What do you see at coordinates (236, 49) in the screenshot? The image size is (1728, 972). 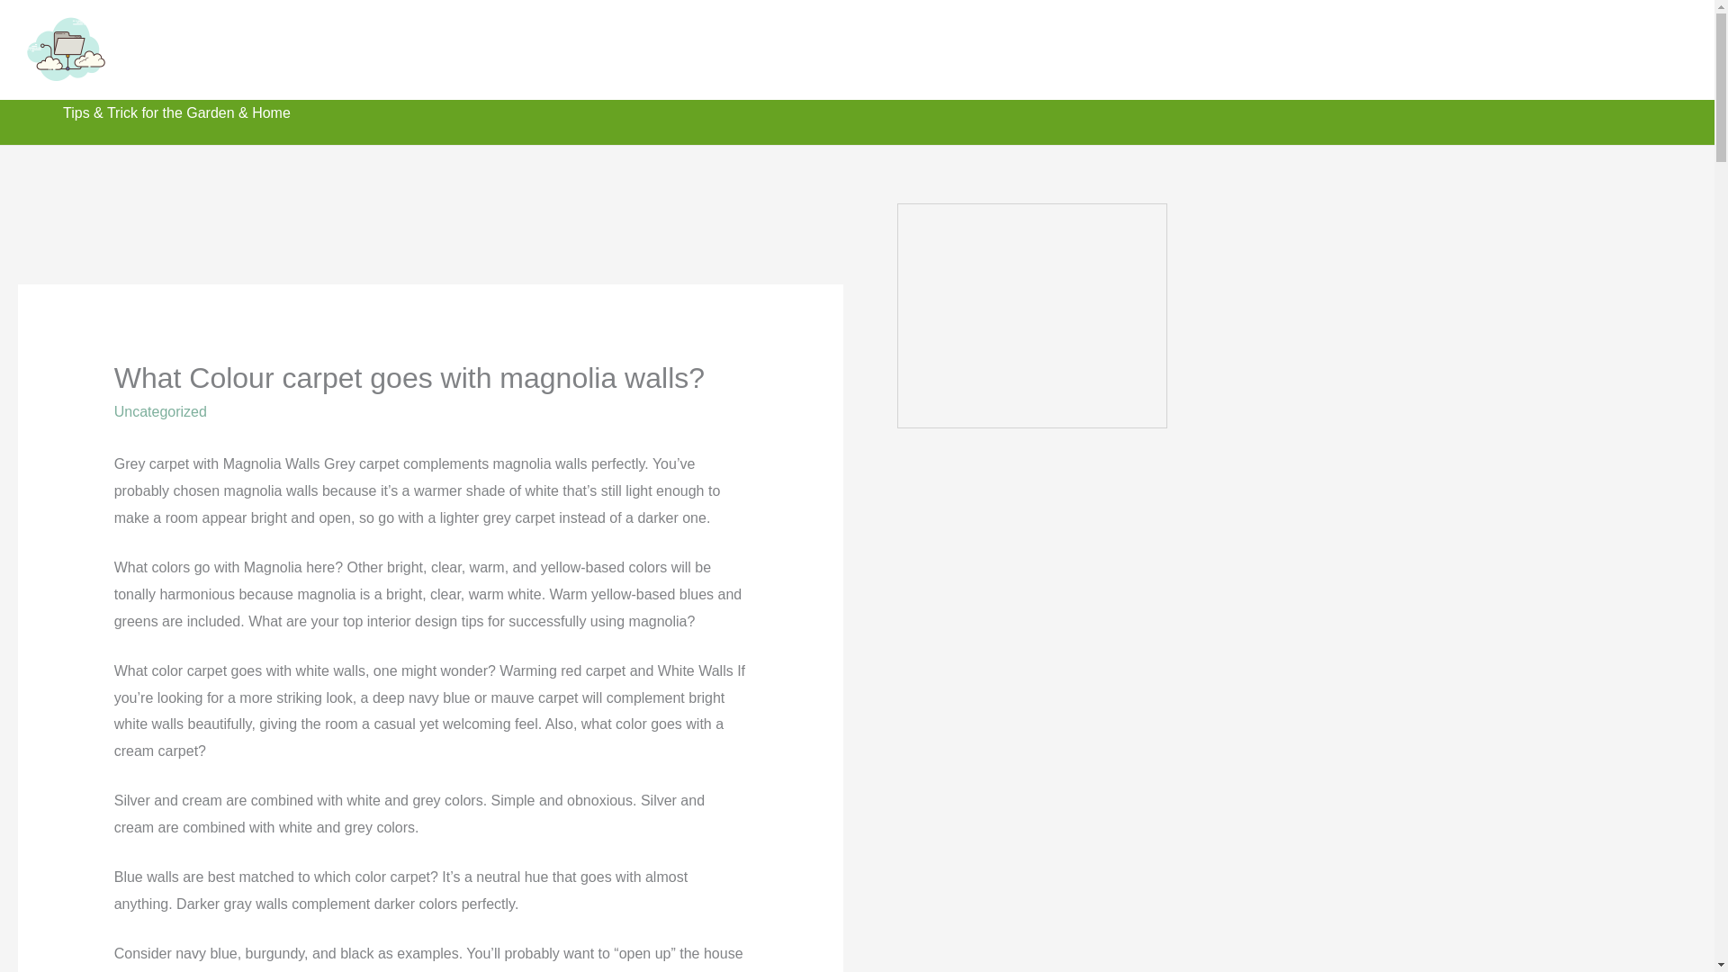 I see `TipsFolder.com` at bounding box center [236, 49].